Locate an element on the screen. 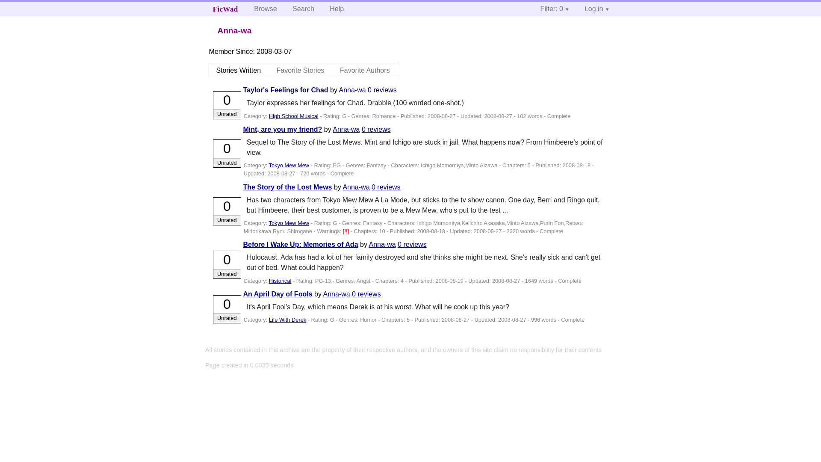  0 reviews is located at coordinates (386, 187).